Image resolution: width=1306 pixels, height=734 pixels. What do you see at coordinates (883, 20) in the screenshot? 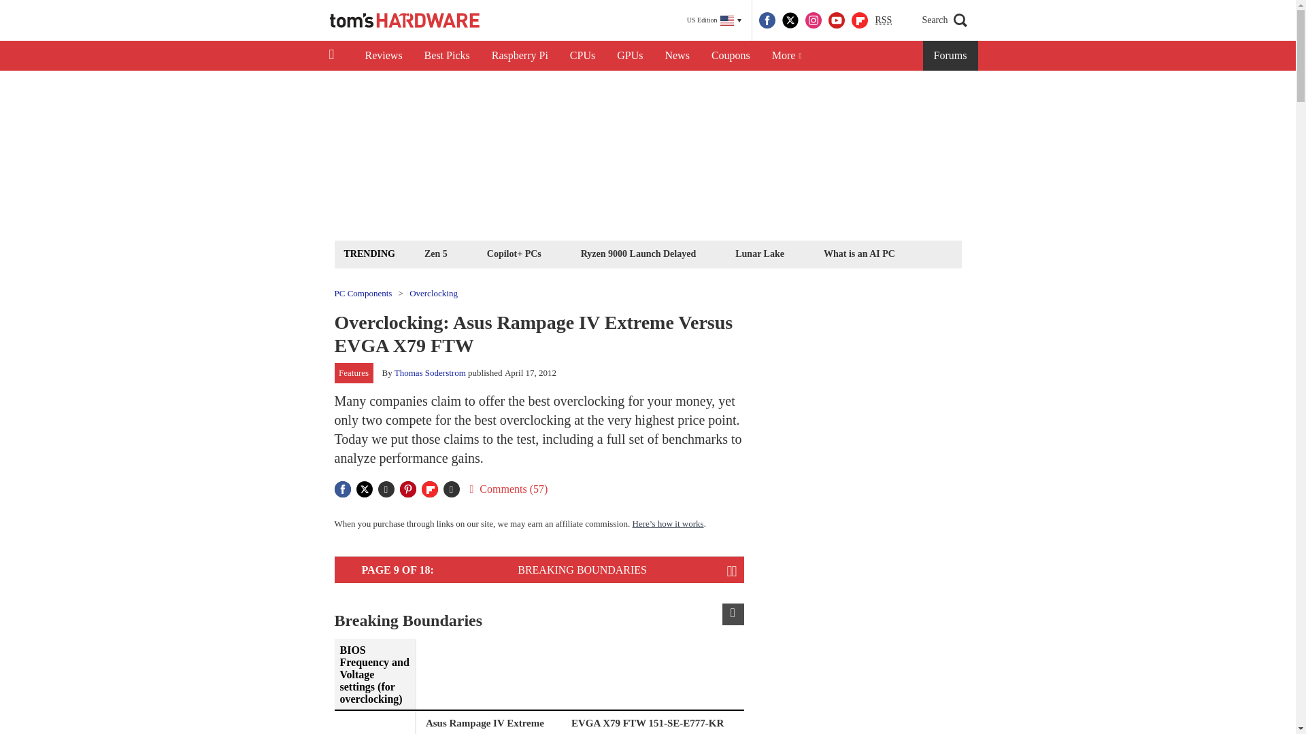
I see `RSS` at bounding box center [883, 20].